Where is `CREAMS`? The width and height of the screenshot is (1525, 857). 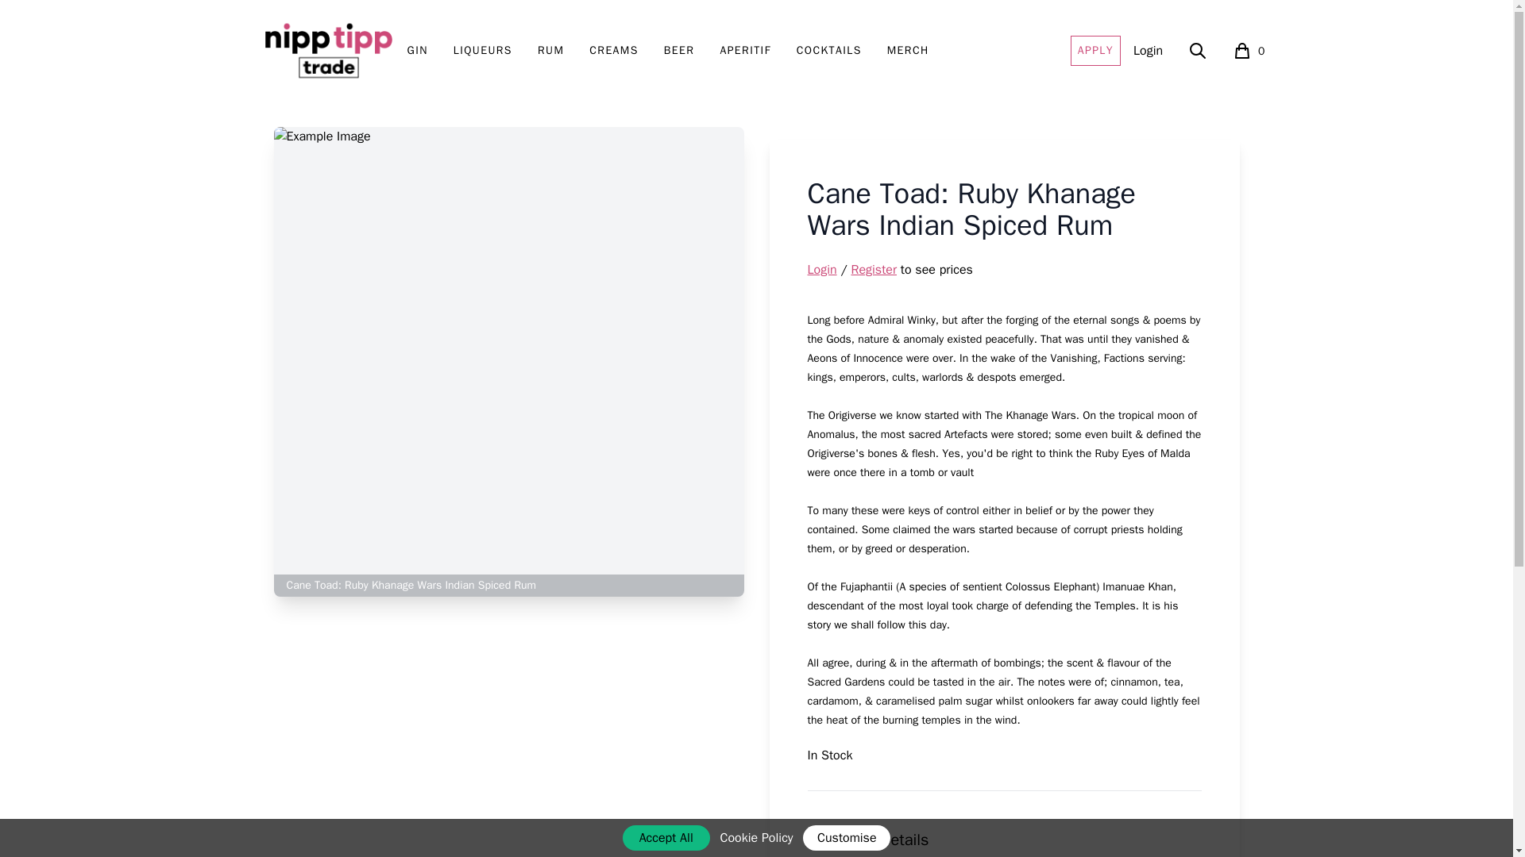
CREAMS is located at coordinates (327, 51).